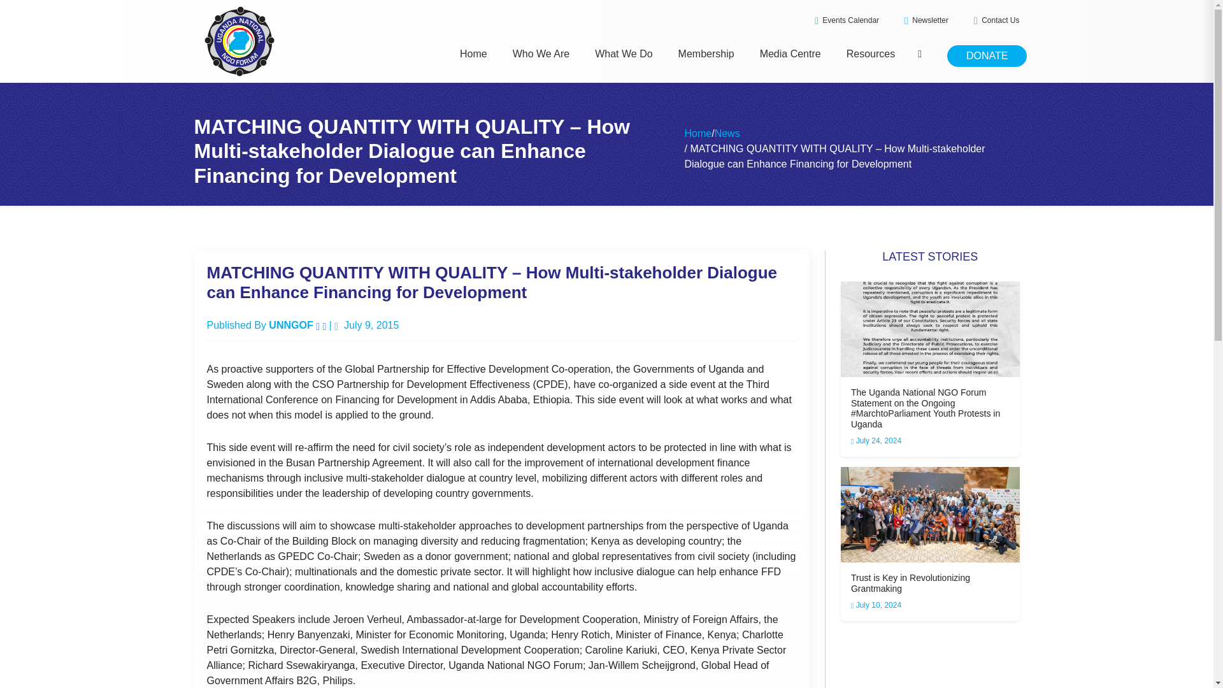 The height and width of the screenshot is (688, 1223). Describe the element at coordinates (706, 54) in the screenshot. I see `Membership` at that location.